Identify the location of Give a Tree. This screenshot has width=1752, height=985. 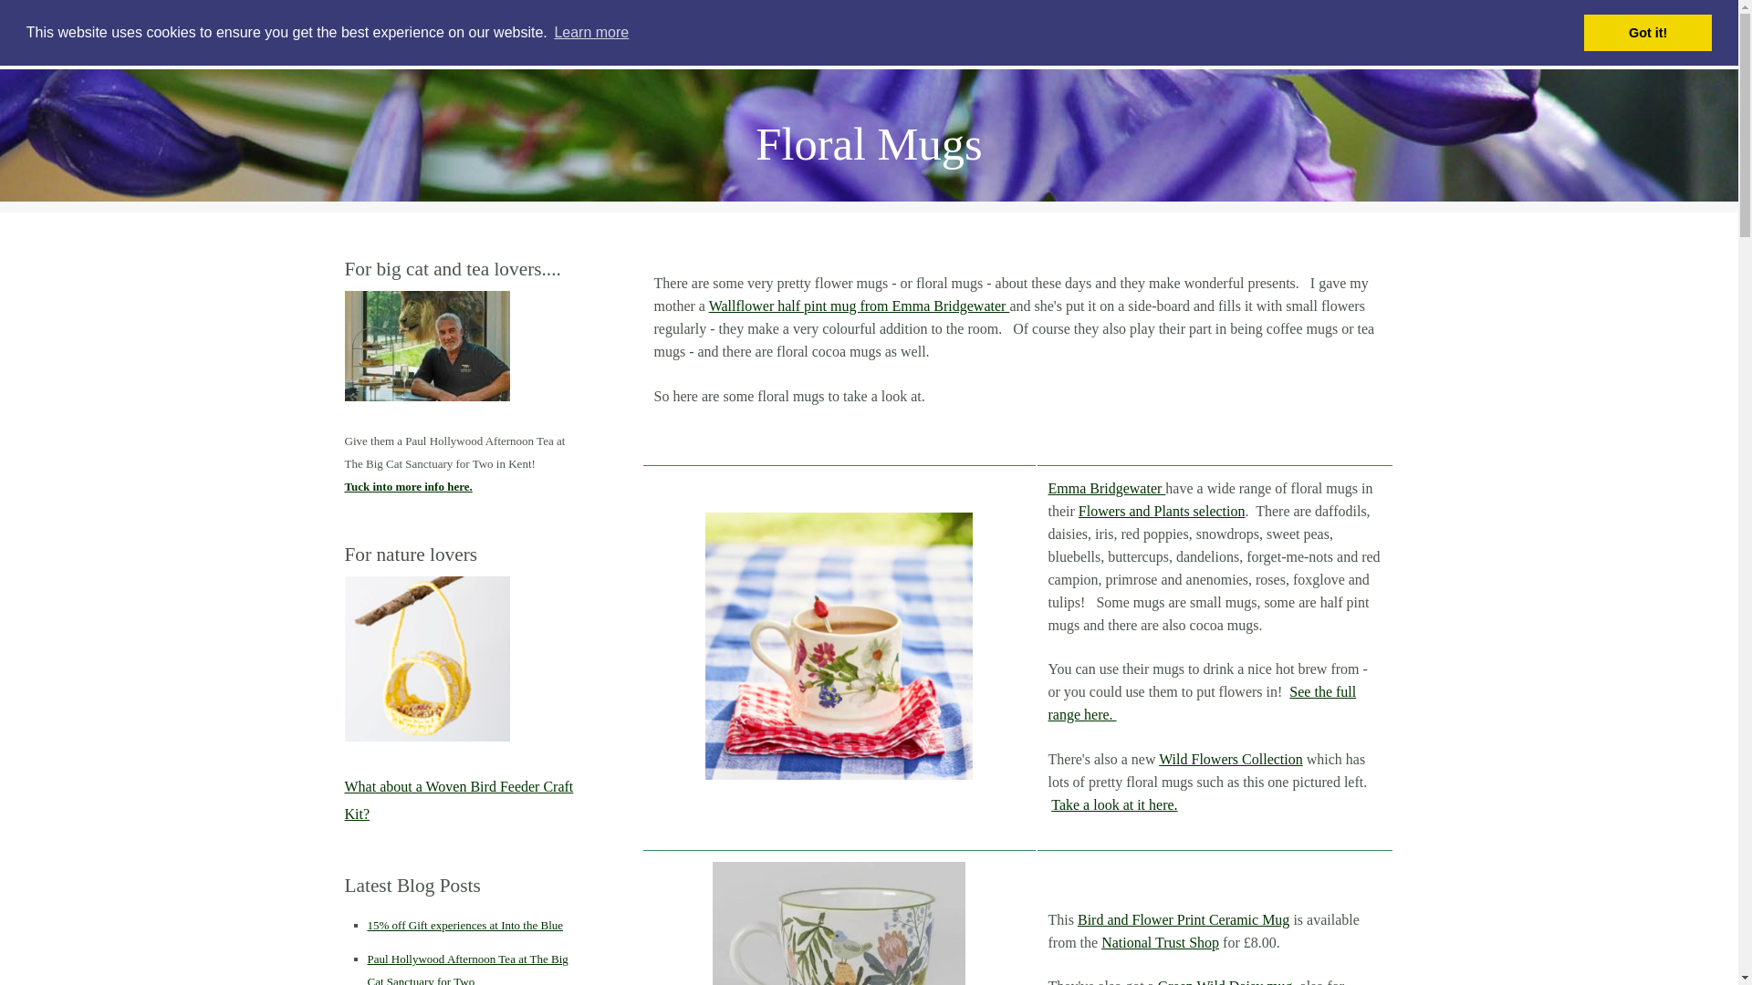
(610, 34).